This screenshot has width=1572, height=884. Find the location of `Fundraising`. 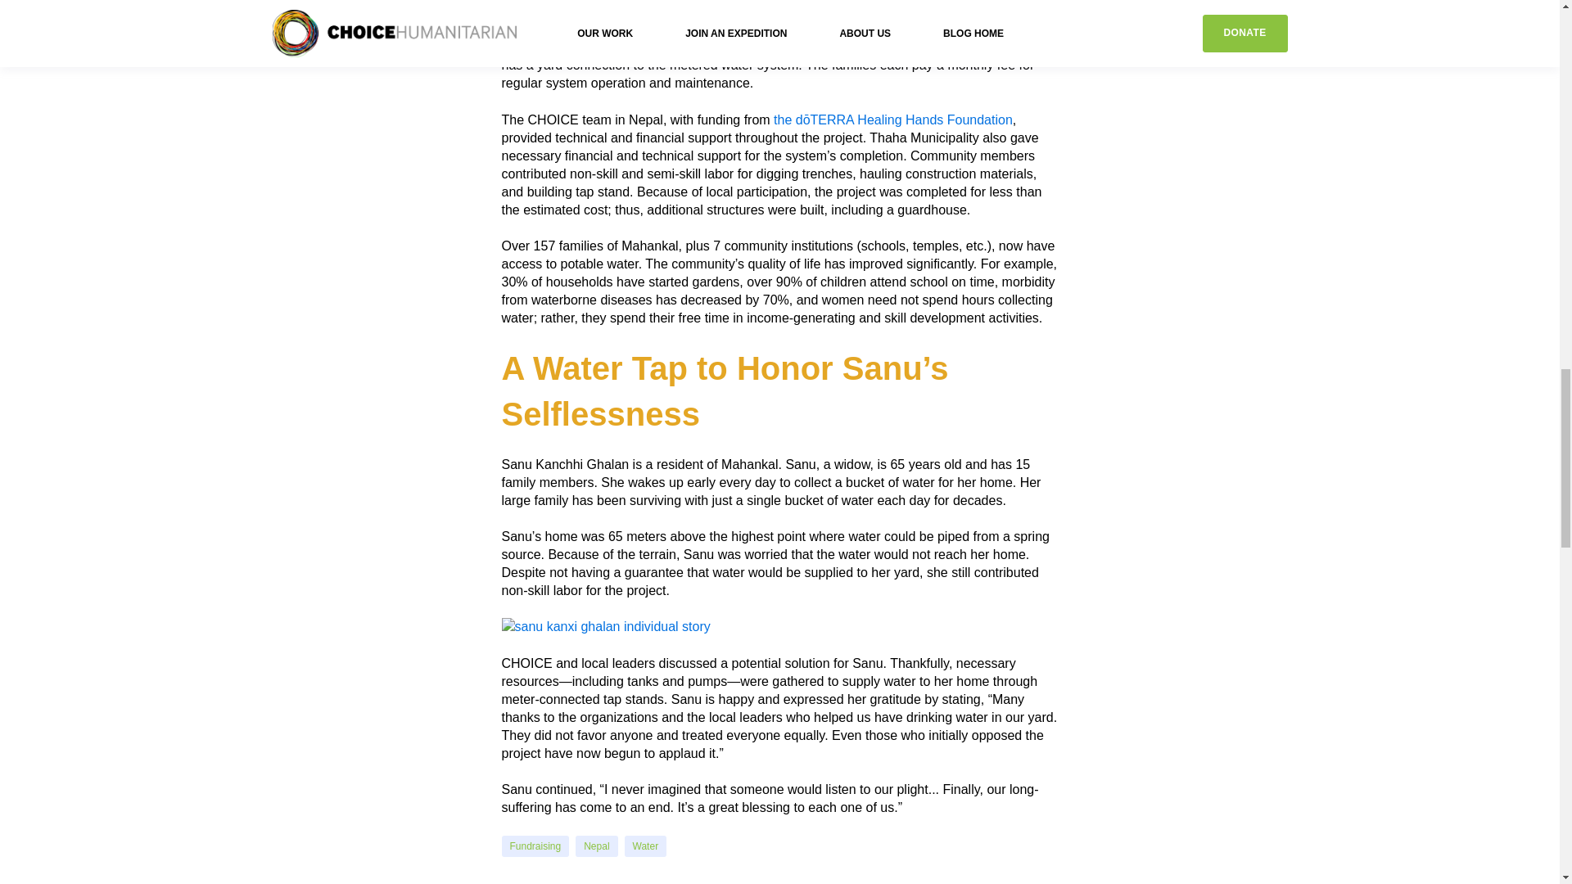

Fundraising is located at coordinates (535, 846).